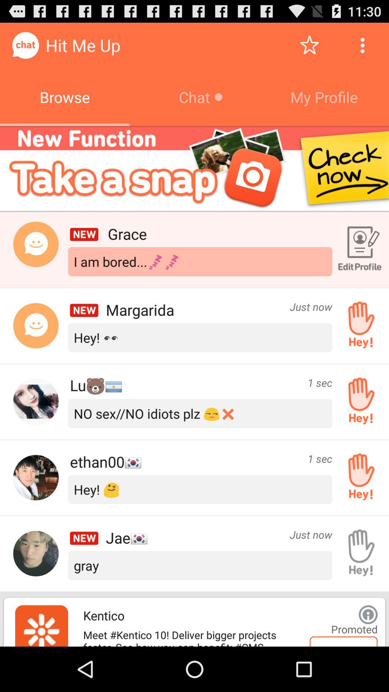 Image resolution: width=389 pixels, height=692 pixels. What do you see at coordinates (359, 250) in the screenshot?
I see `edit profile` at bounding box center [359, 250].